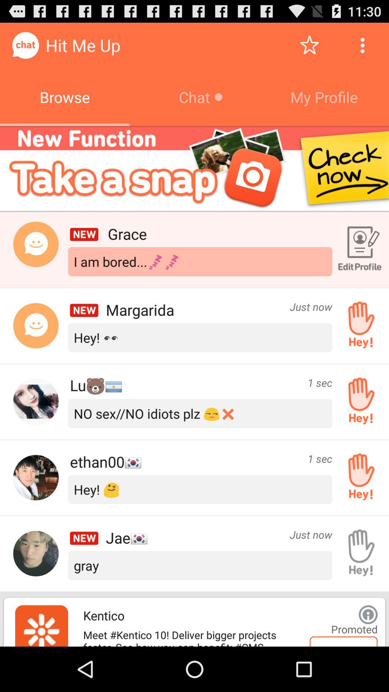 Image resolution: width=389 pixels, height=692 pixels. What do you see at coordinates (359, 250) in the screenshot?
I see `edit profile` at bounding box center [359, 250].